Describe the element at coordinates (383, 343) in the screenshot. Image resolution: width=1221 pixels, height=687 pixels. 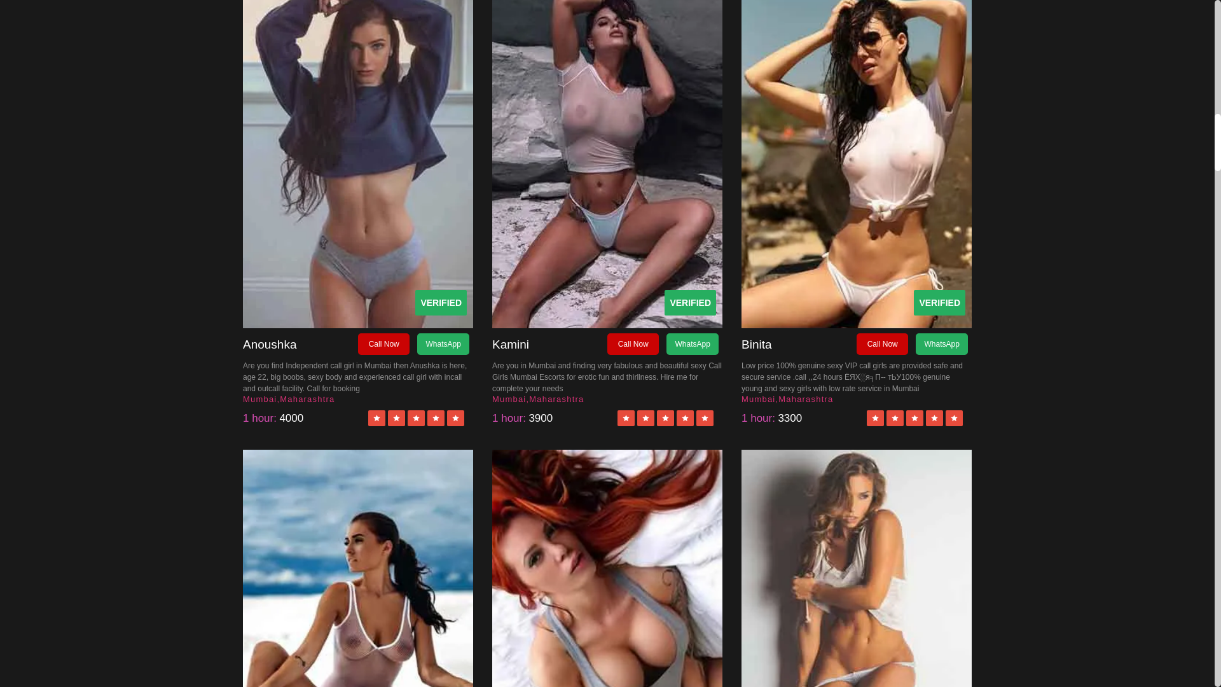
I see `Call Now` at that location.